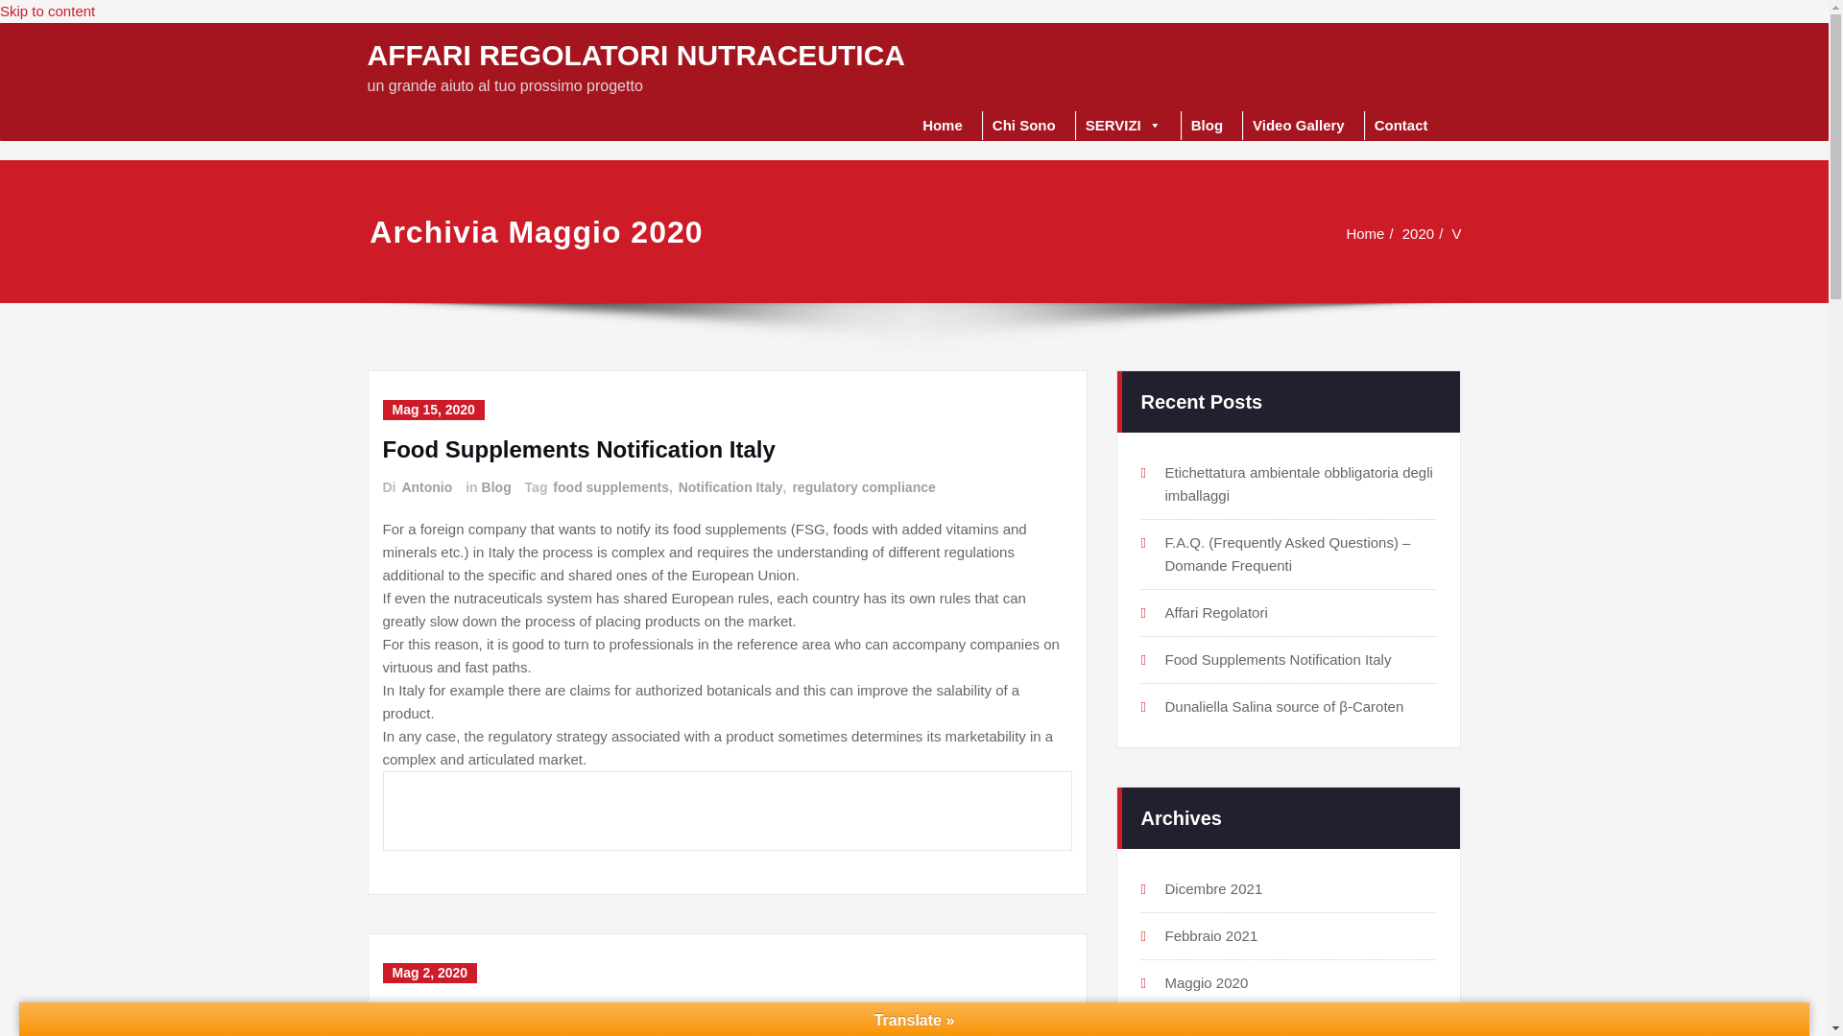 The image size is (1843, 1036). Describe the element at coordinates (1023, 125) in the screenshot. I see `Chi Sono` at that location.